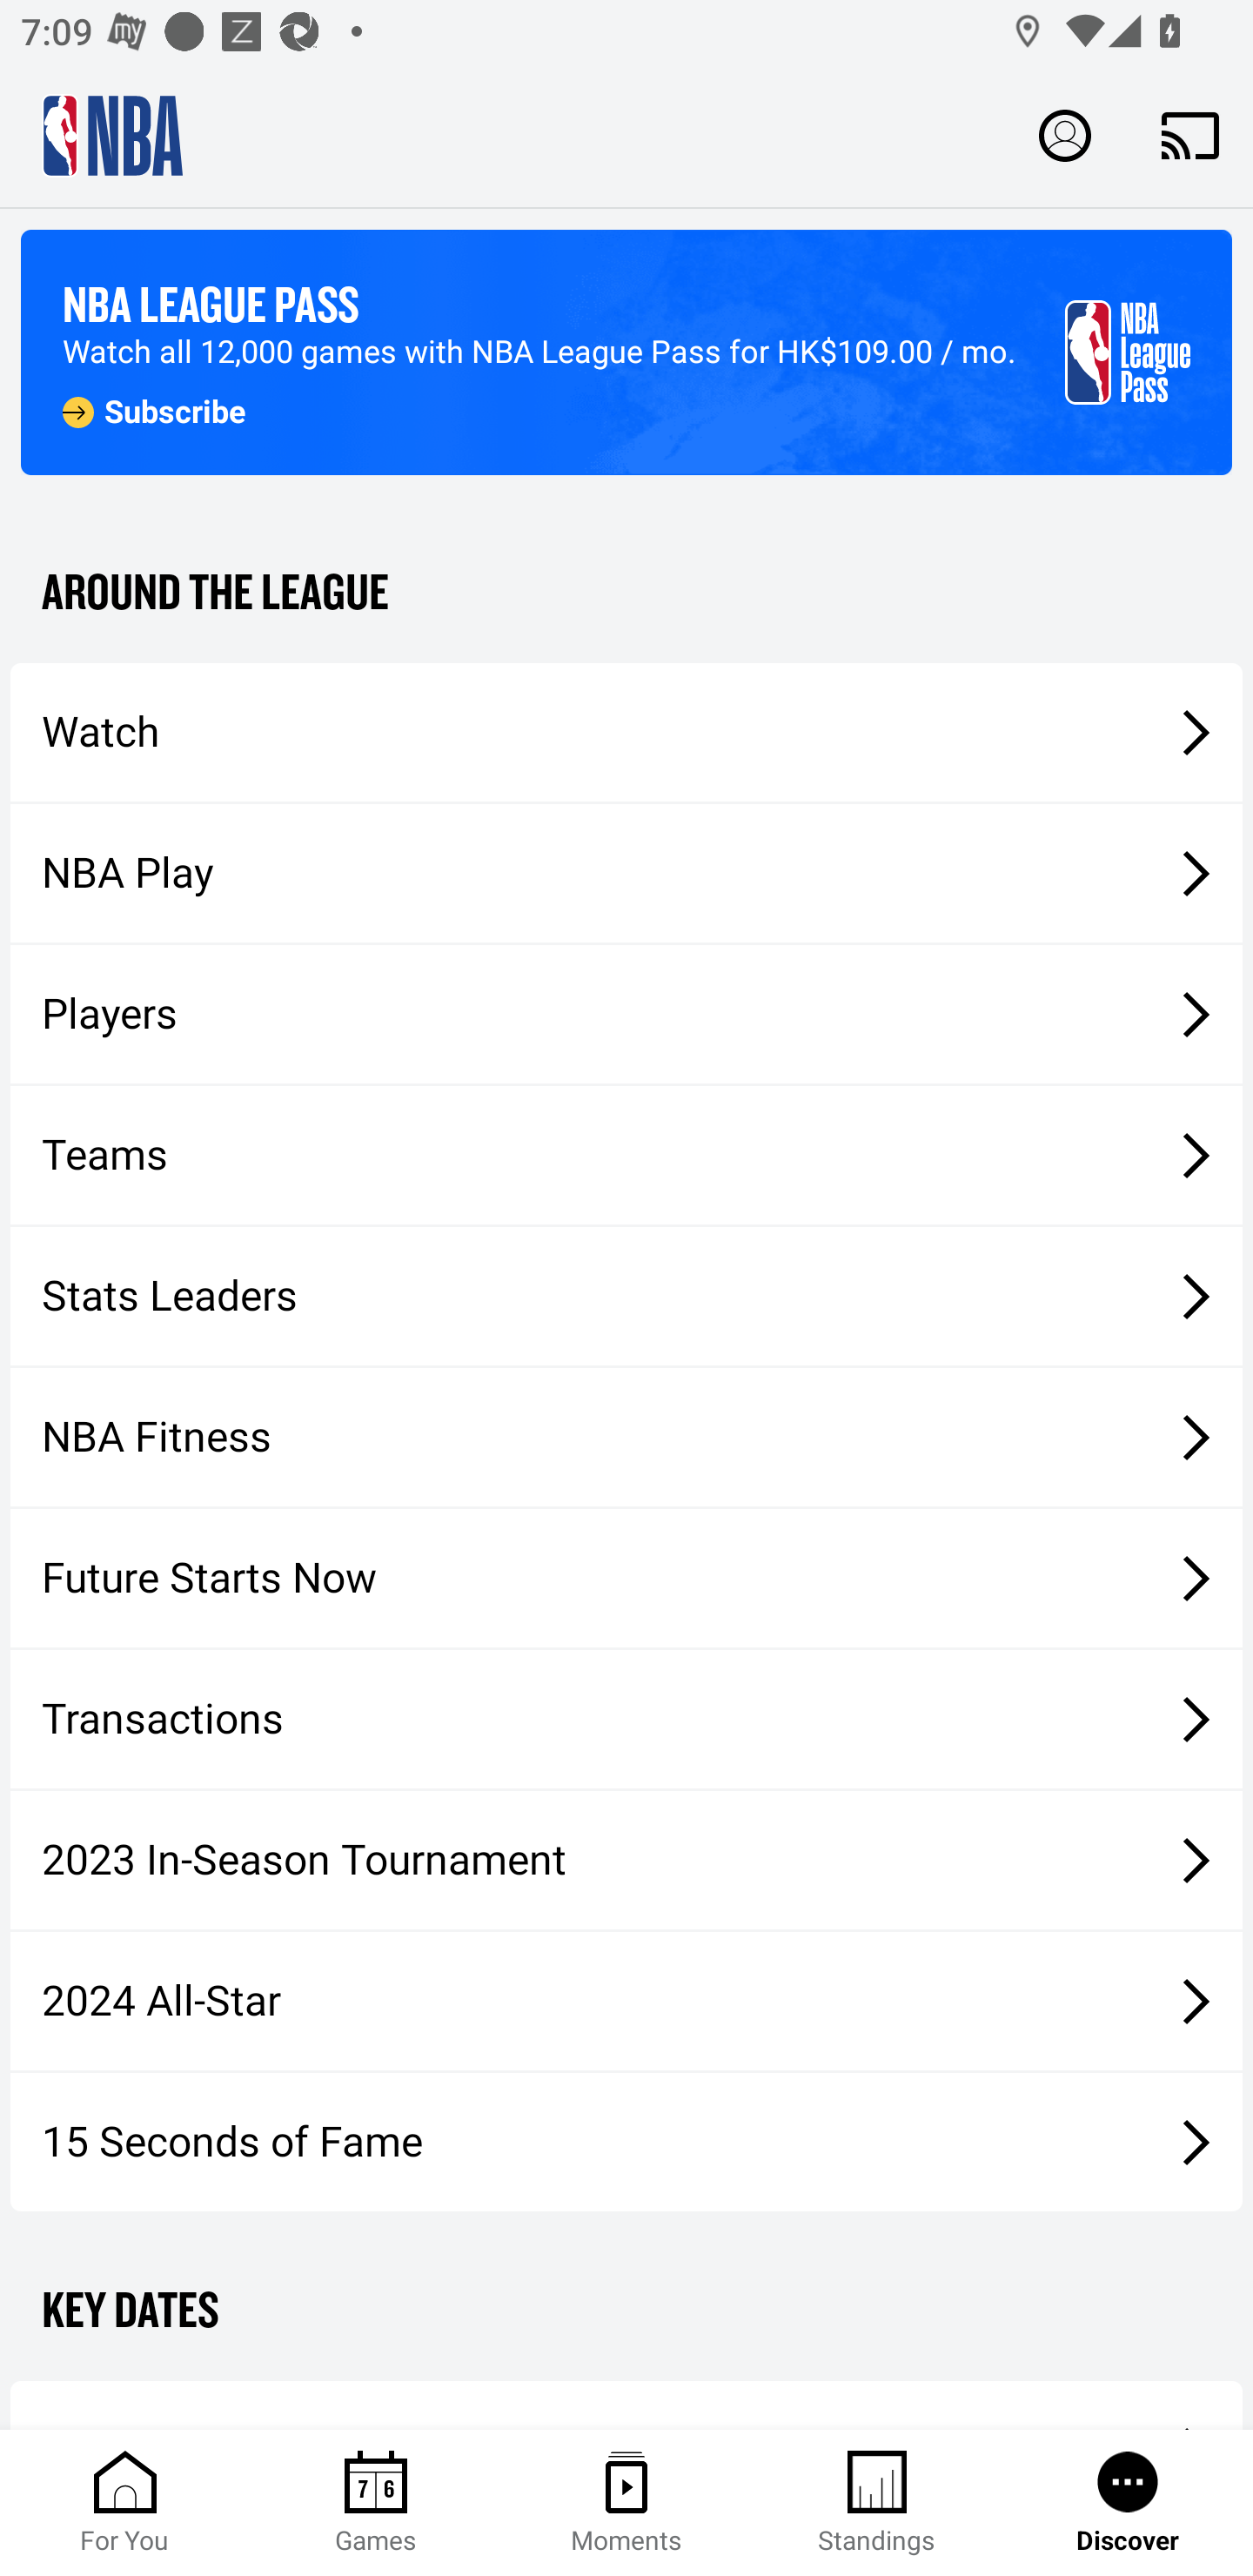 The width and height of the screenshot is (1253, 2576). I want to click on 2023 In-Season Tournament, so click(626, 1860).